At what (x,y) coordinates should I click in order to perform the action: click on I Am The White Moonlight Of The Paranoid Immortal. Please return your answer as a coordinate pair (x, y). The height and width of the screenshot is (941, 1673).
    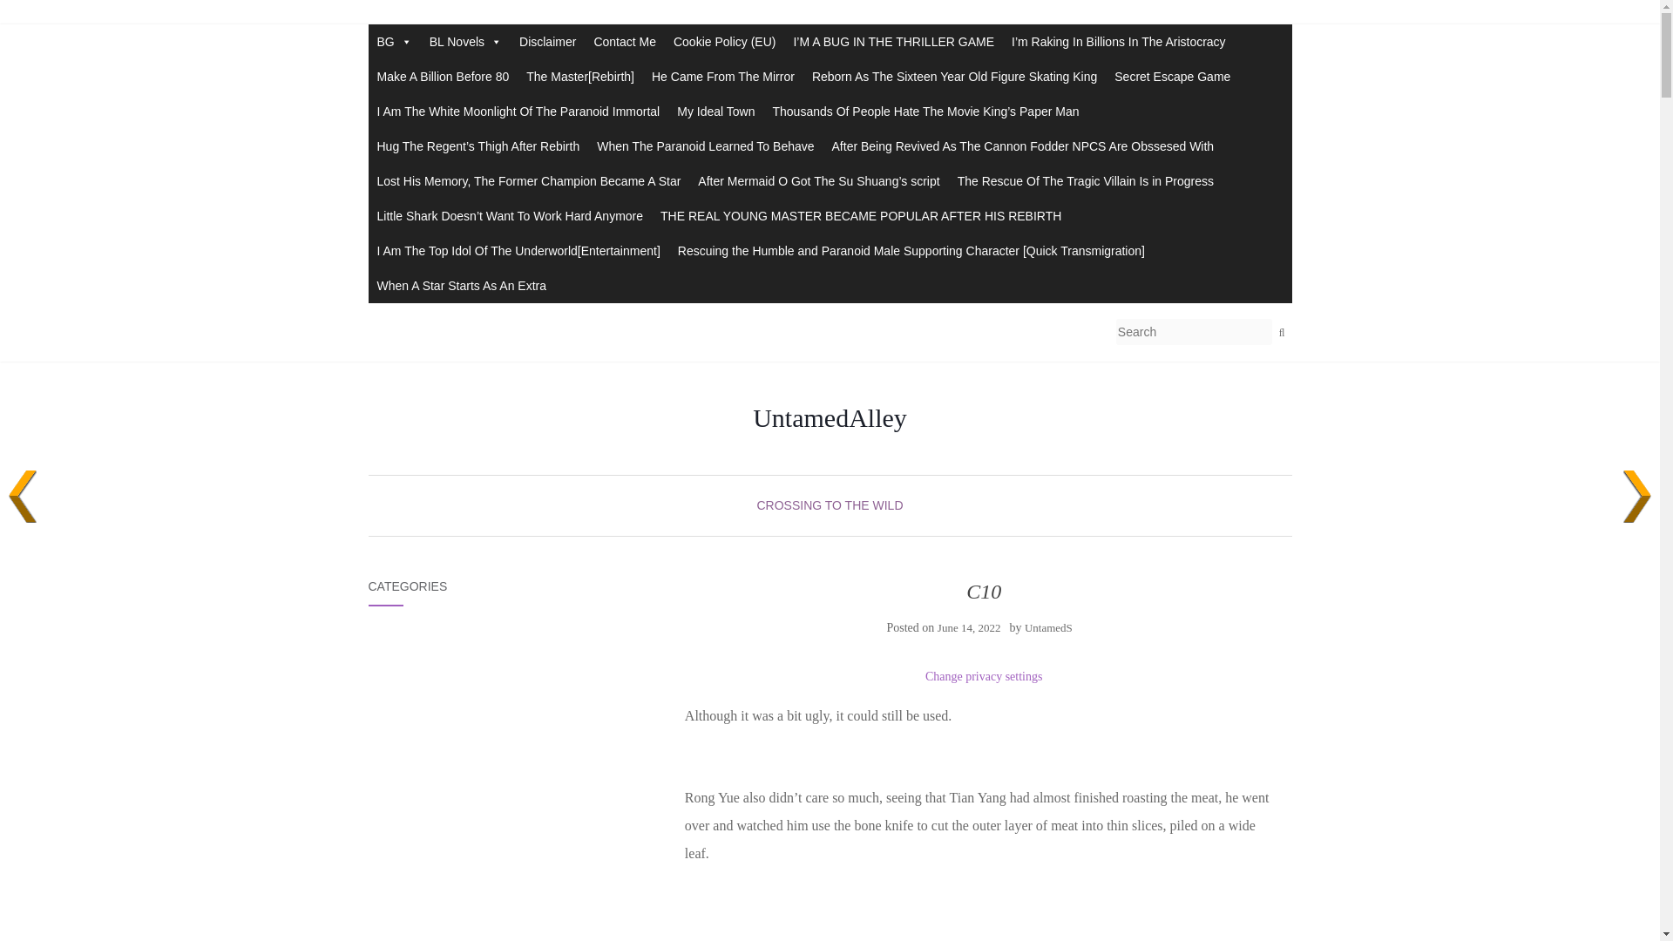
    Looking at the image, I should click on (518, 112).